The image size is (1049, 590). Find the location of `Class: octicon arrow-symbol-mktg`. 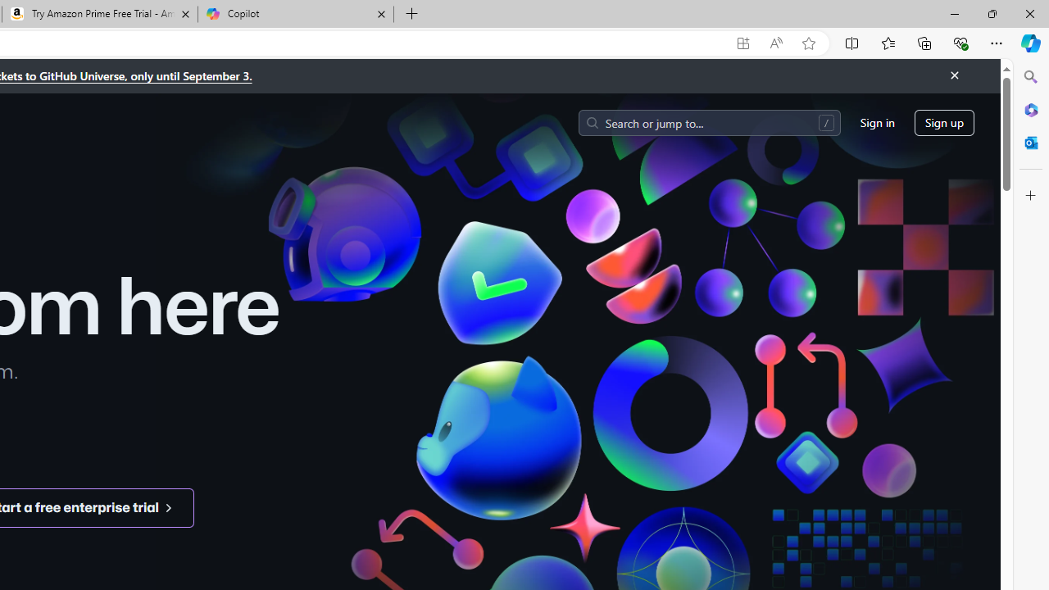

Class: octicon arrow-symbol-mktg is located at coordinates (168, 507).